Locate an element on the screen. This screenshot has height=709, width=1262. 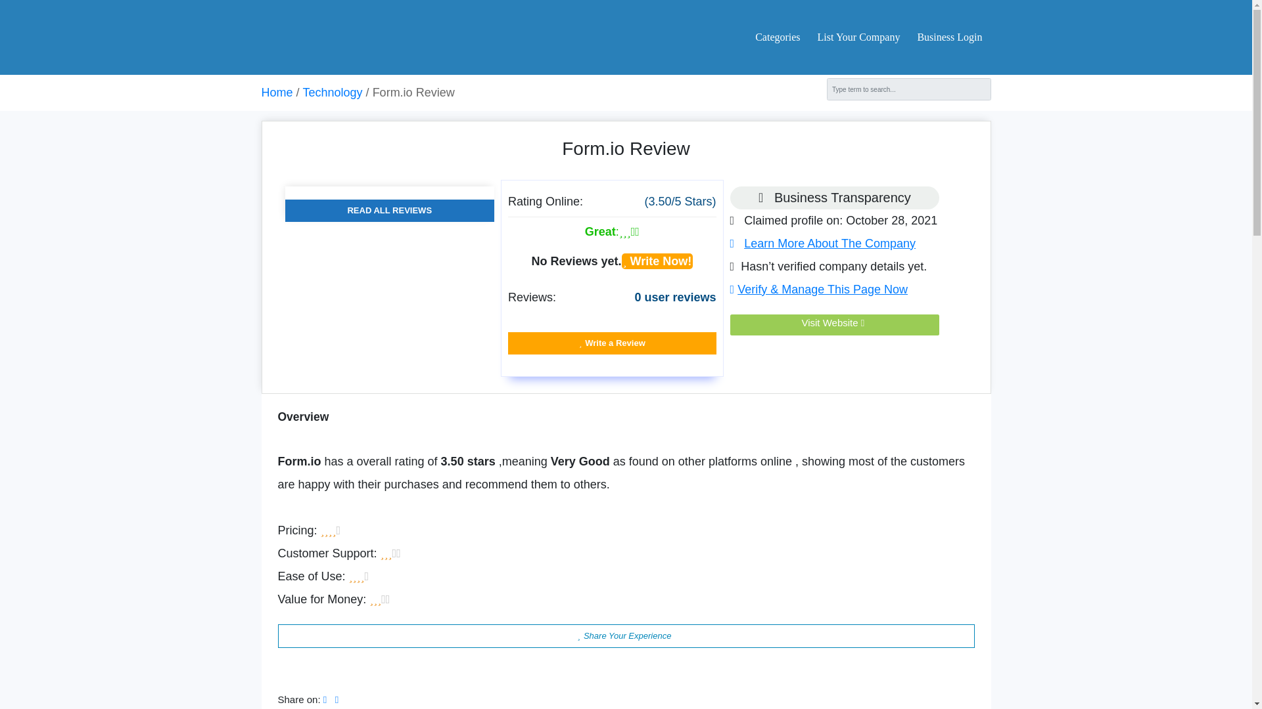
Write Now! is located at coordinates (657, 261).